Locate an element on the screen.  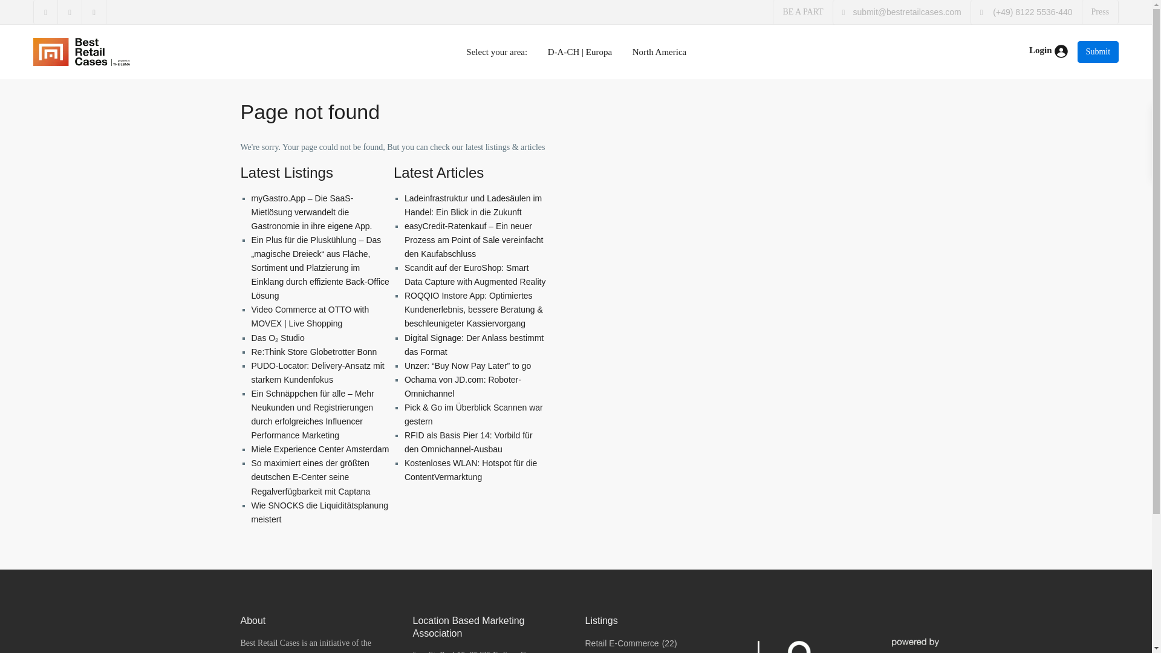
PUDO-Locator: Delivery-Ansatz mit starkem Kundenfokus is located at coordinates (318, 372).